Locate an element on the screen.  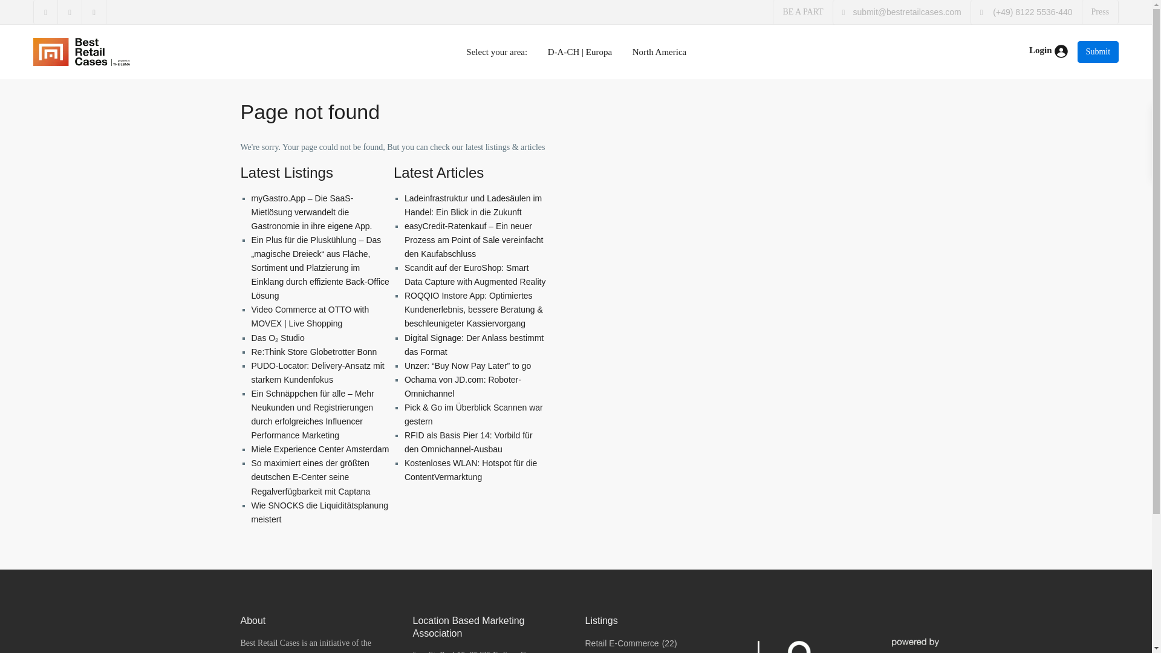
PUDO-Locator: Delivery-Ansatz mit starkem Kundenfokus is located at coordinates (318, 372).